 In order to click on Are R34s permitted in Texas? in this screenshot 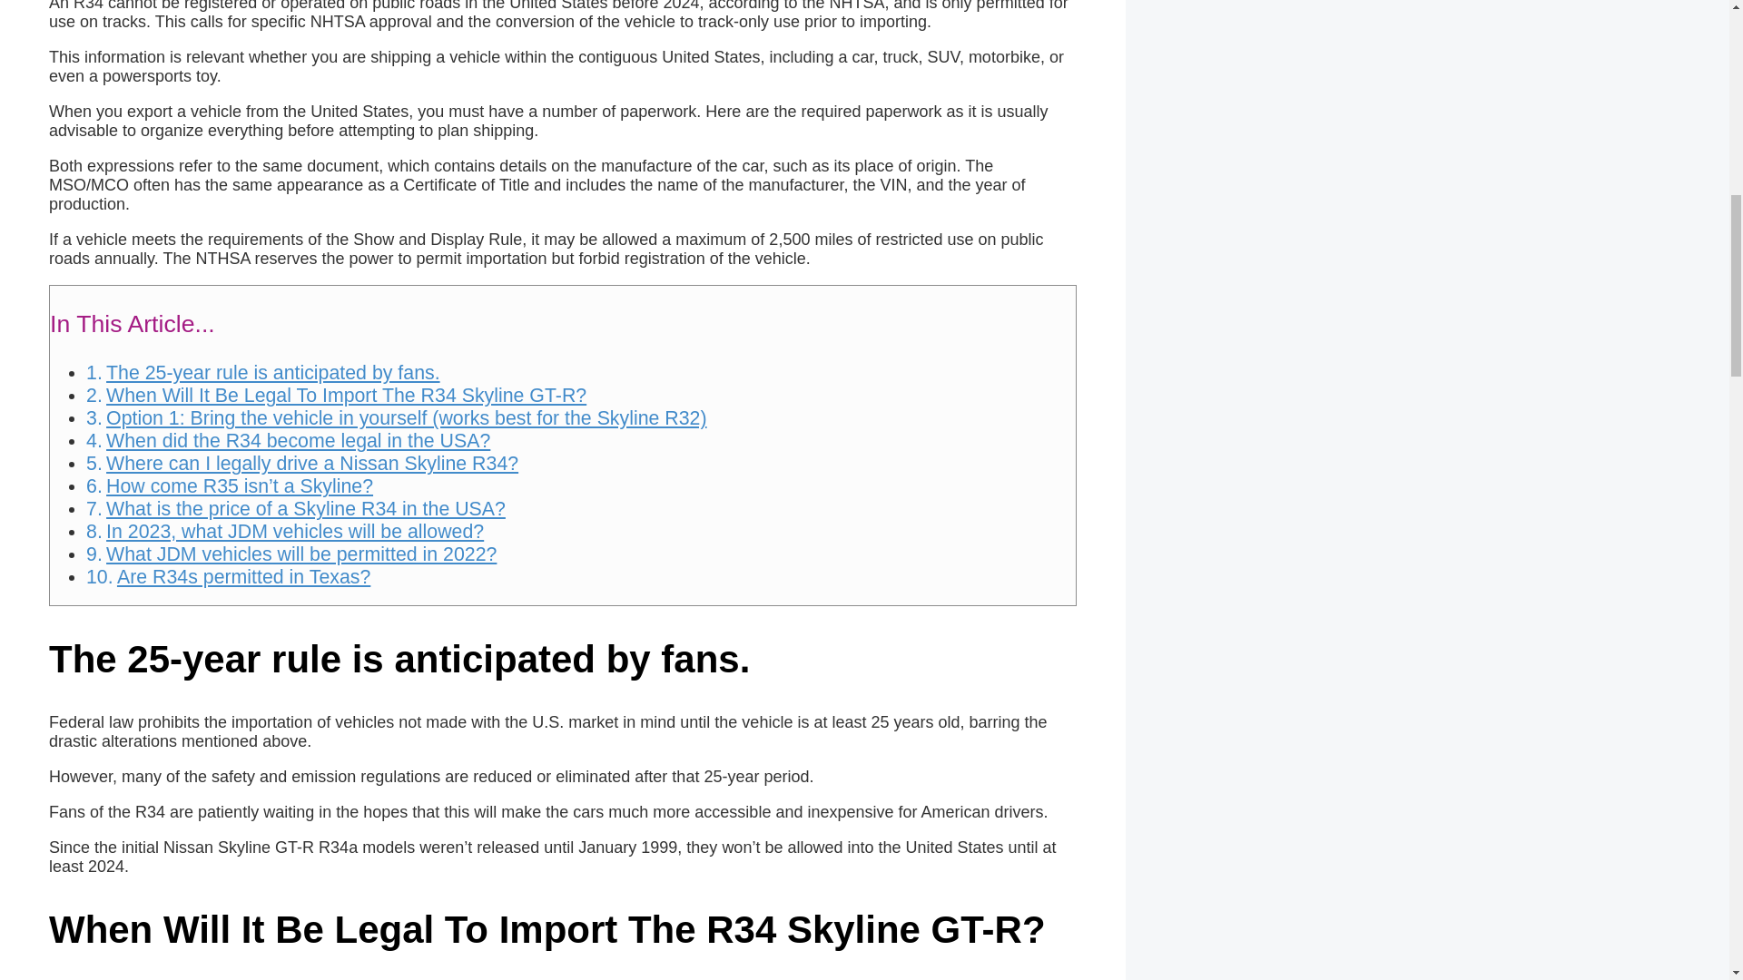, I will do `click(243, 577)`.